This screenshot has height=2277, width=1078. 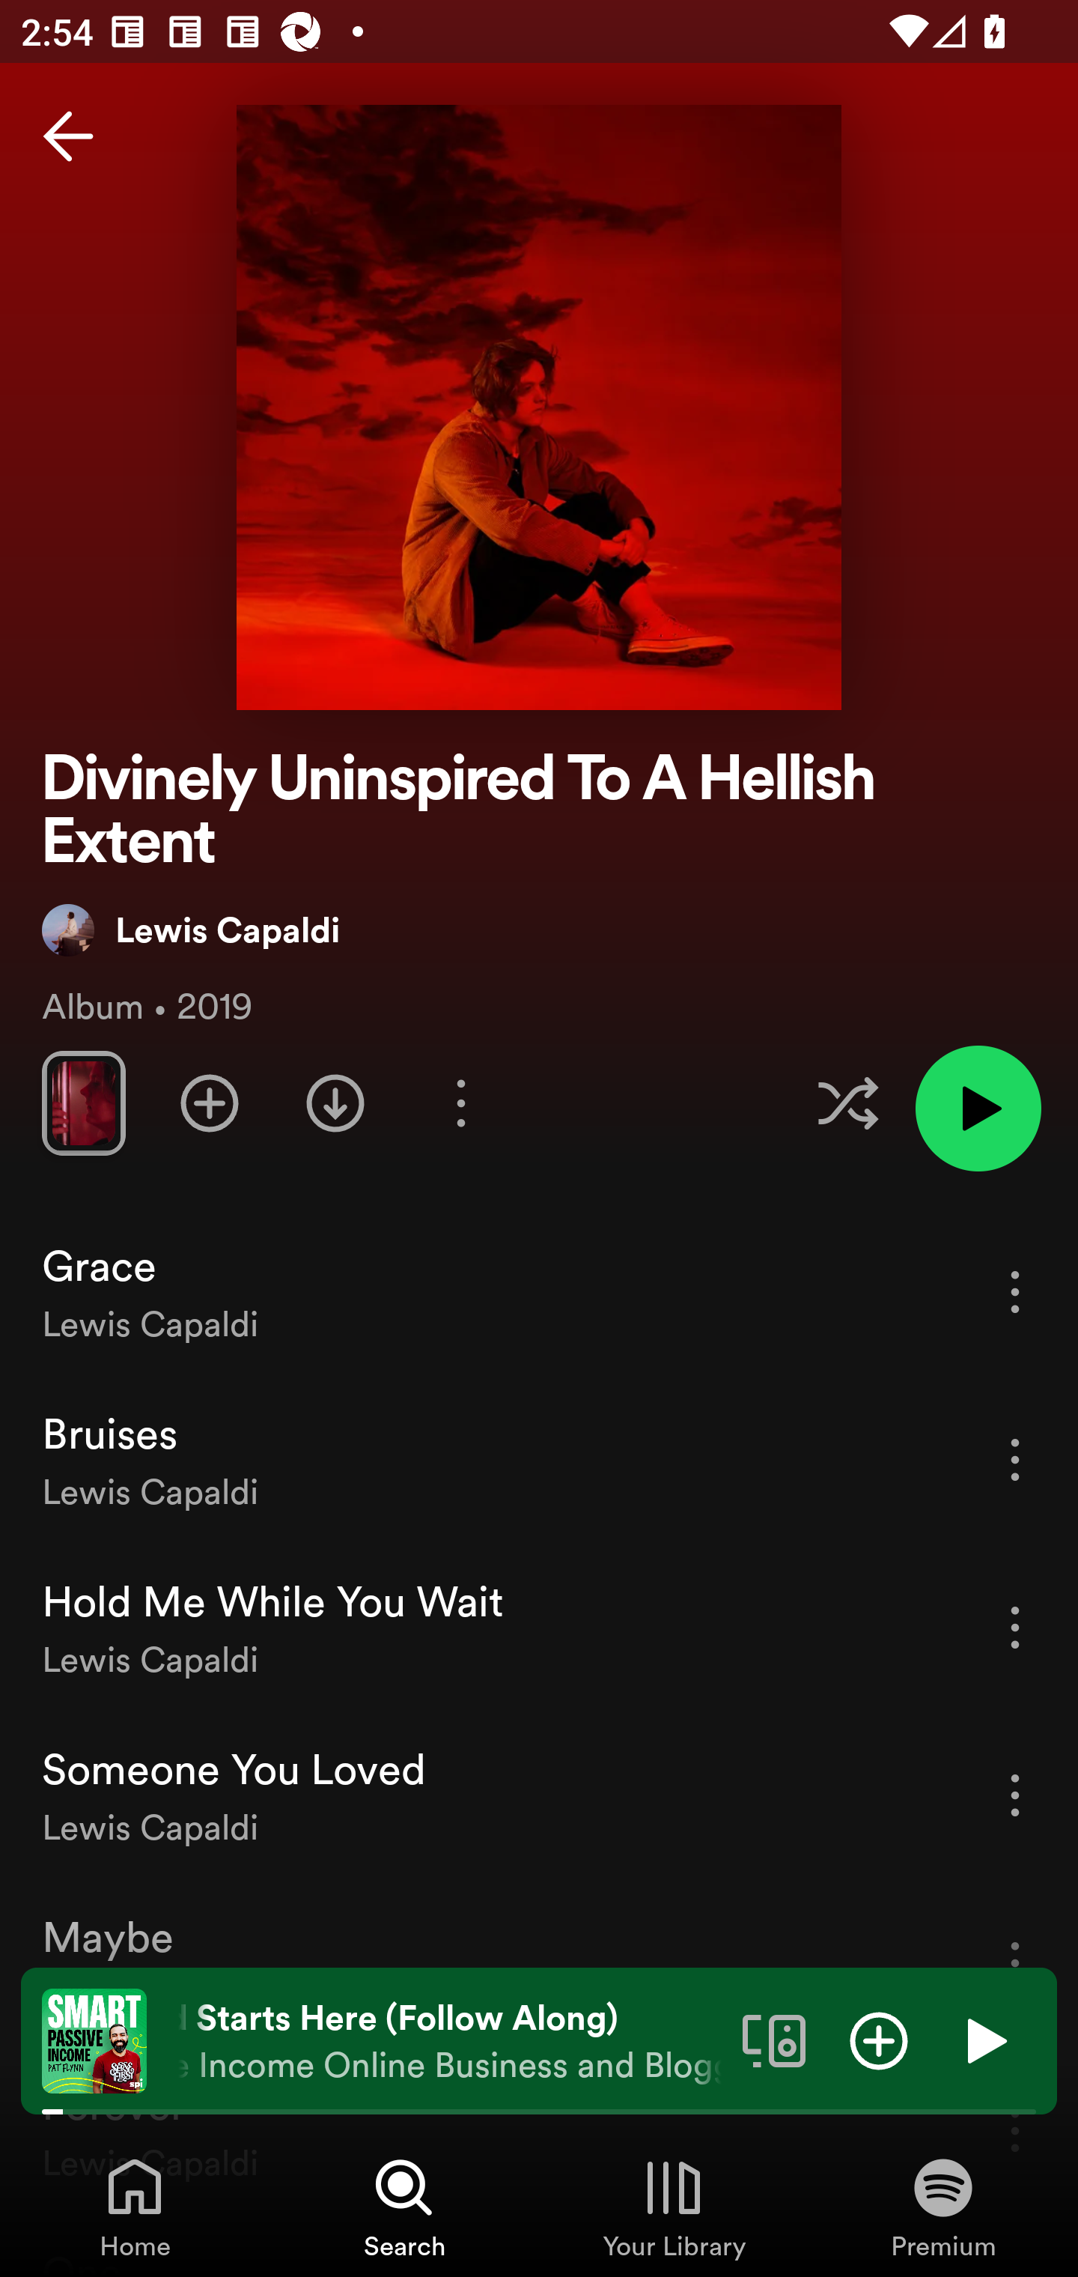 What do you see at coordinates (335, 1103) in the screenshot?
I see `Download` at bounding box center [335, 1103].